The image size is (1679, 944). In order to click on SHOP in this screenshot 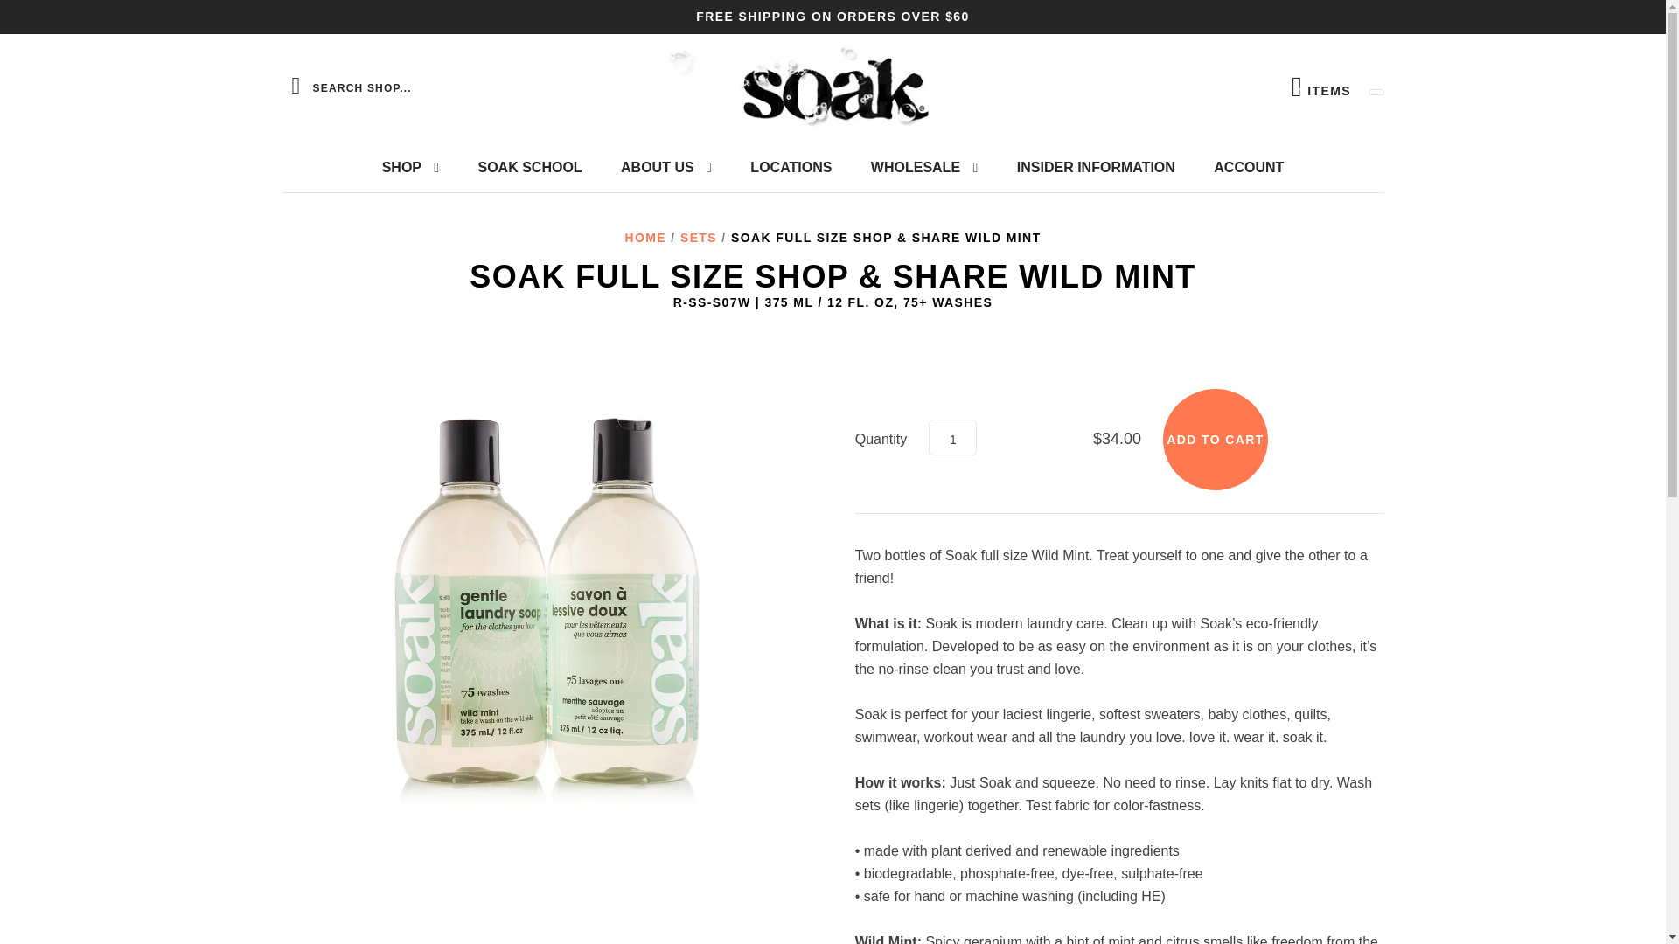, I will do `click(410, 168)`.